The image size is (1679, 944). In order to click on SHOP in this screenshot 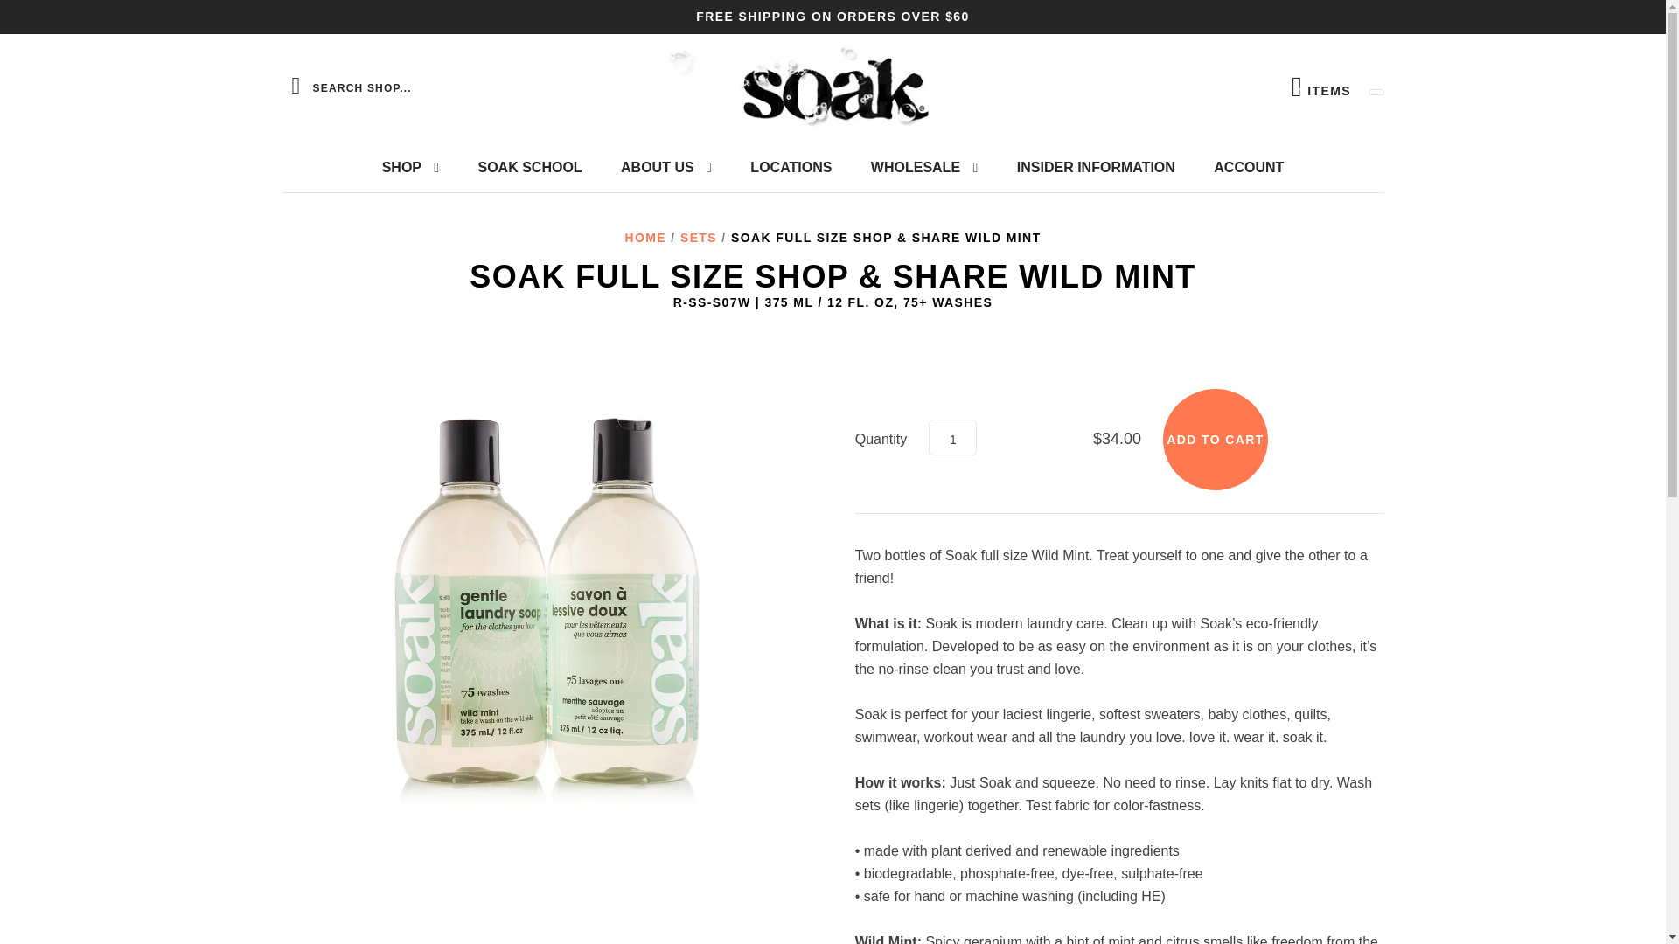, I will do `click(410, 168)`.